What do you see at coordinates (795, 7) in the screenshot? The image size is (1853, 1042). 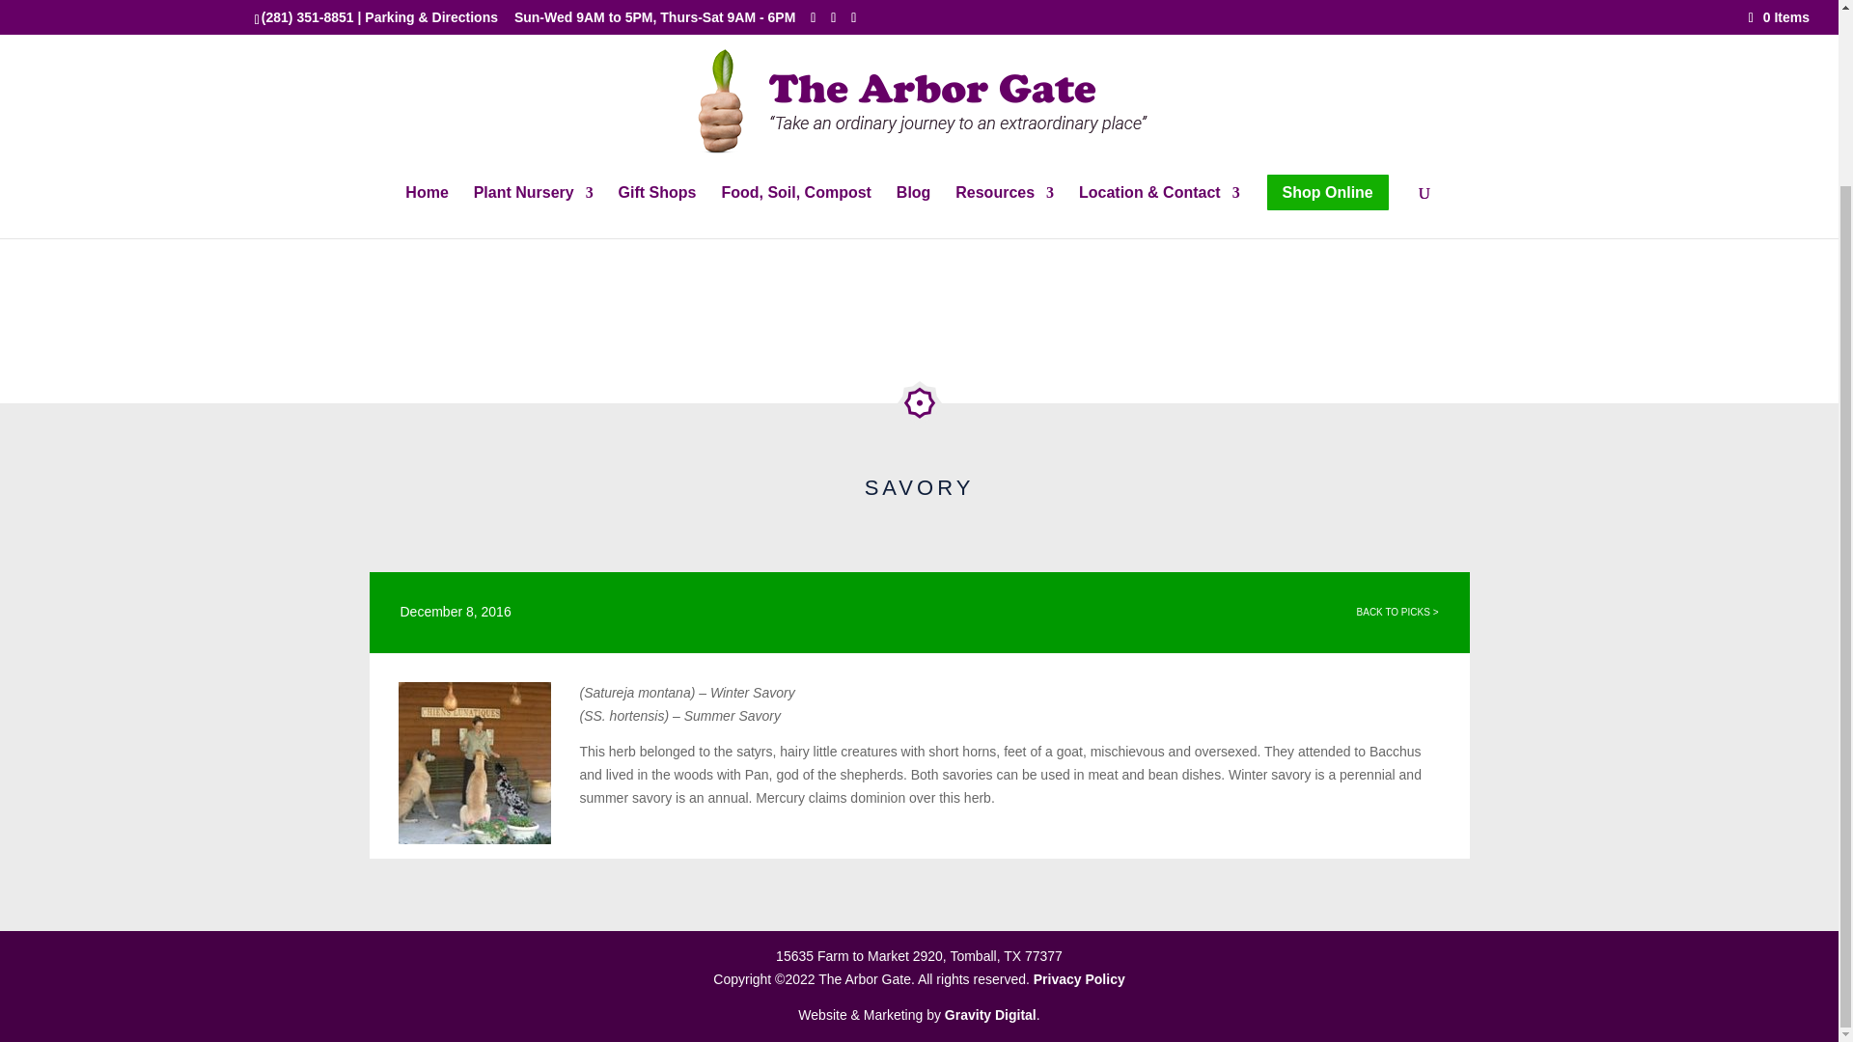 I see `Food, Soil, Compost` at bounding box center [795, 7].